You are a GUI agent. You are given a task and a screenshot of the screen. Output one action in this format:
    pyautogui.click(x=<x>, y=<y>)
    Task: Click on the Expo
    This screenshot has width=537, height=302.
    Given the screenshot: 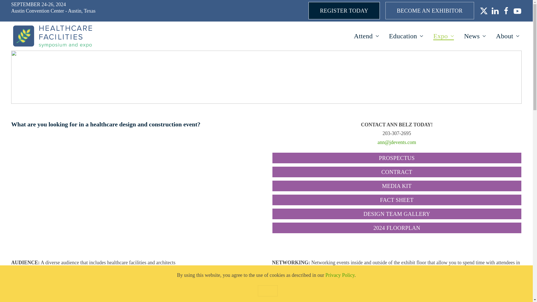 What is the action you would take?
    pyautogui.click(x=444, y=36)
    